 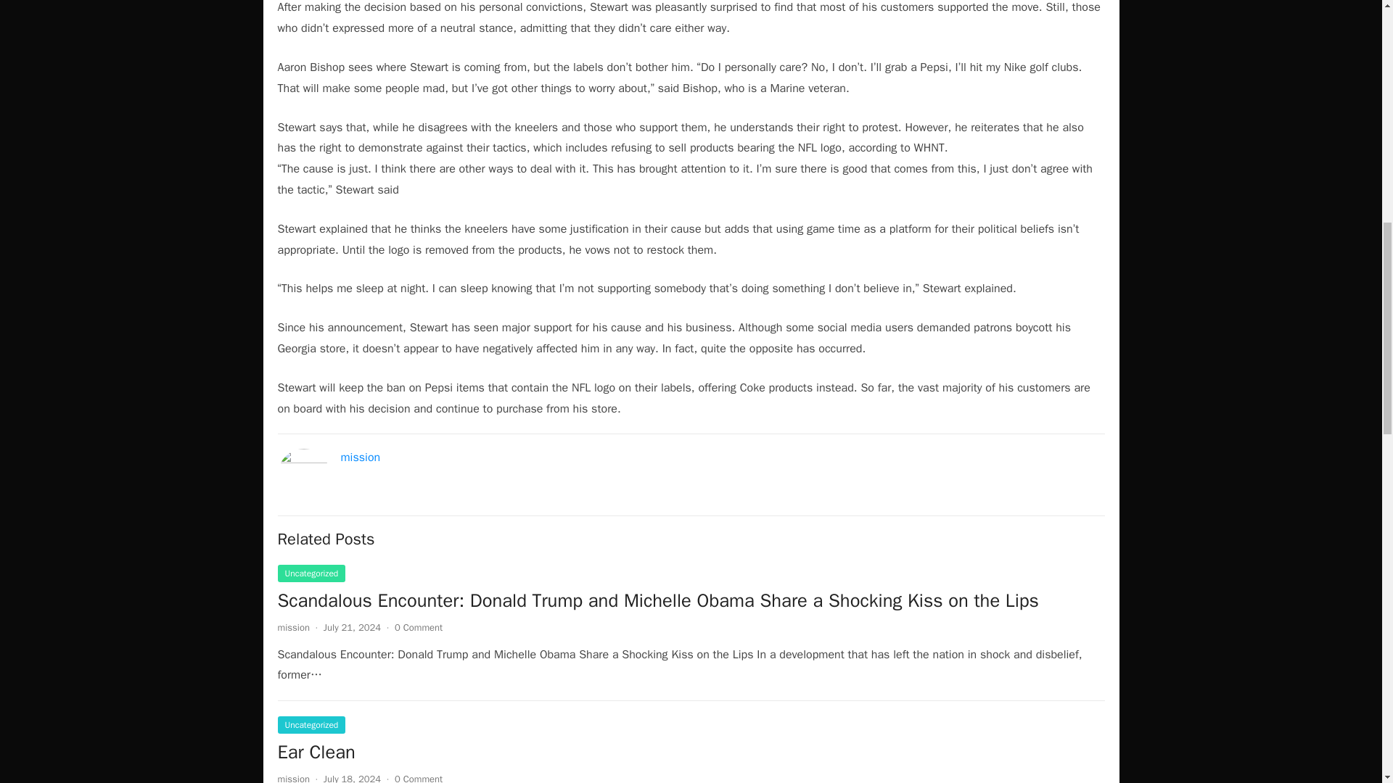 What do you see at coordinates (293, 777) in the screenshot?
I see `Posts by mission` at bounding box center [293, 777].